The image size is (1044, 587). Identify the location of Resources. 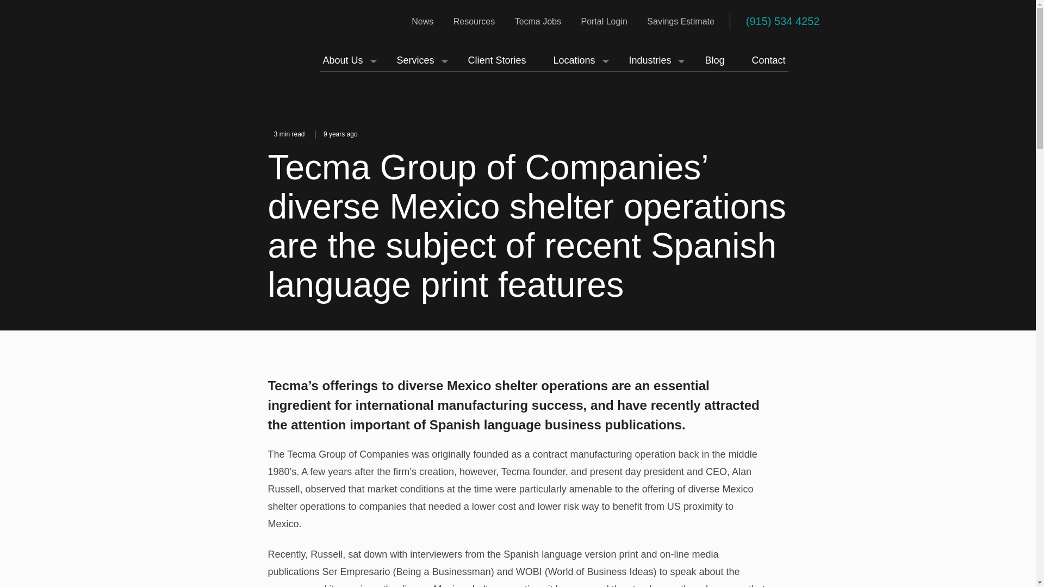
(474, 21).